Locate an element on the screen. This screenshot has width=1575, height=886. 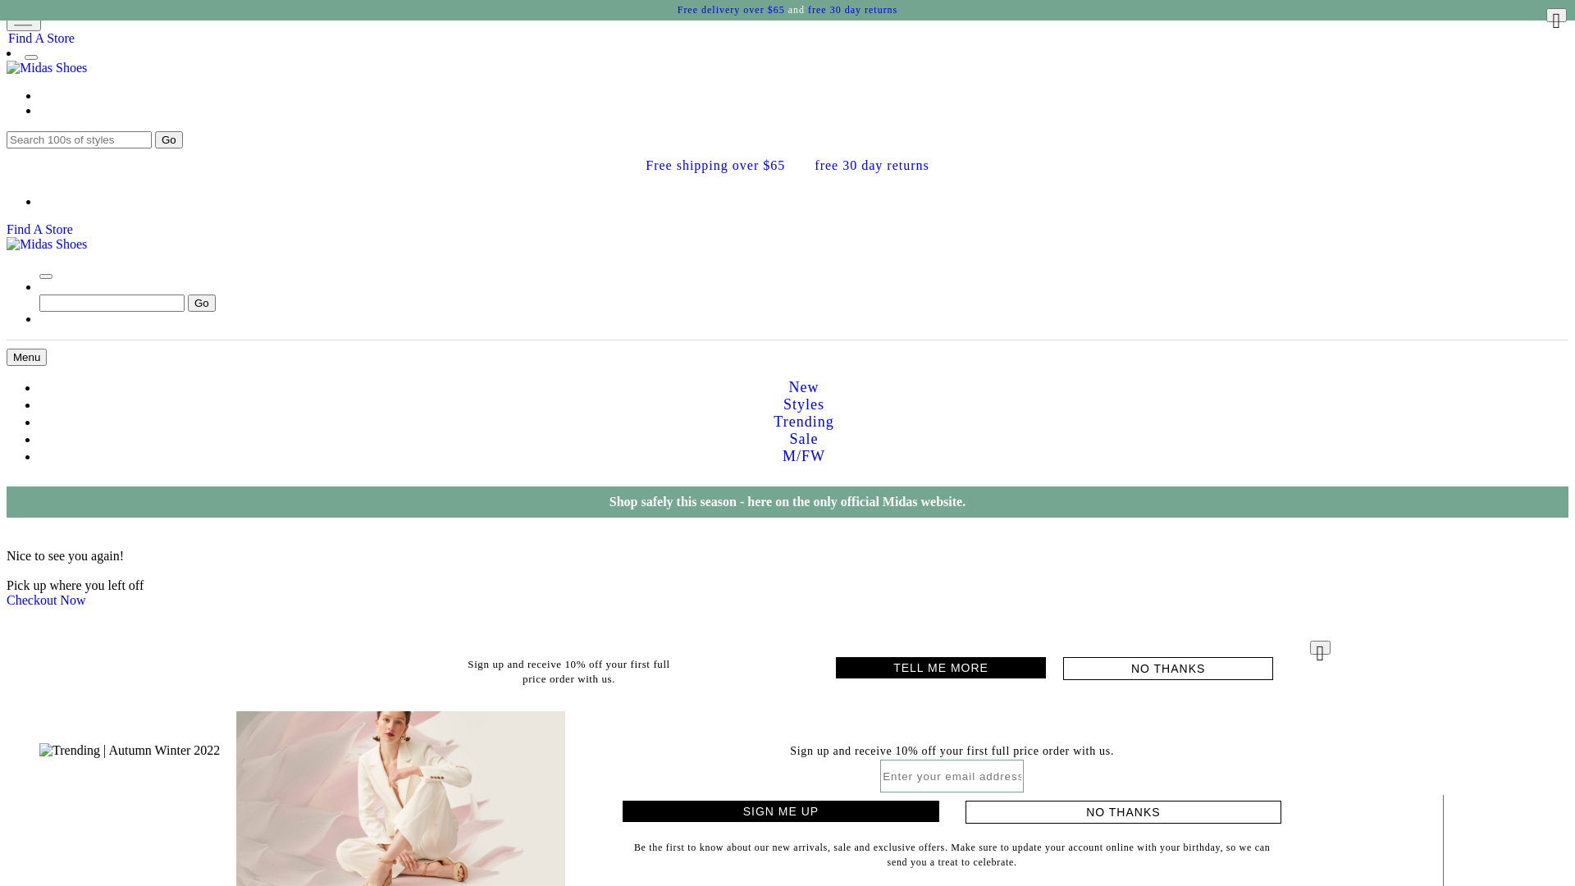
Midas Shoes is located at coordinates (47, 67).